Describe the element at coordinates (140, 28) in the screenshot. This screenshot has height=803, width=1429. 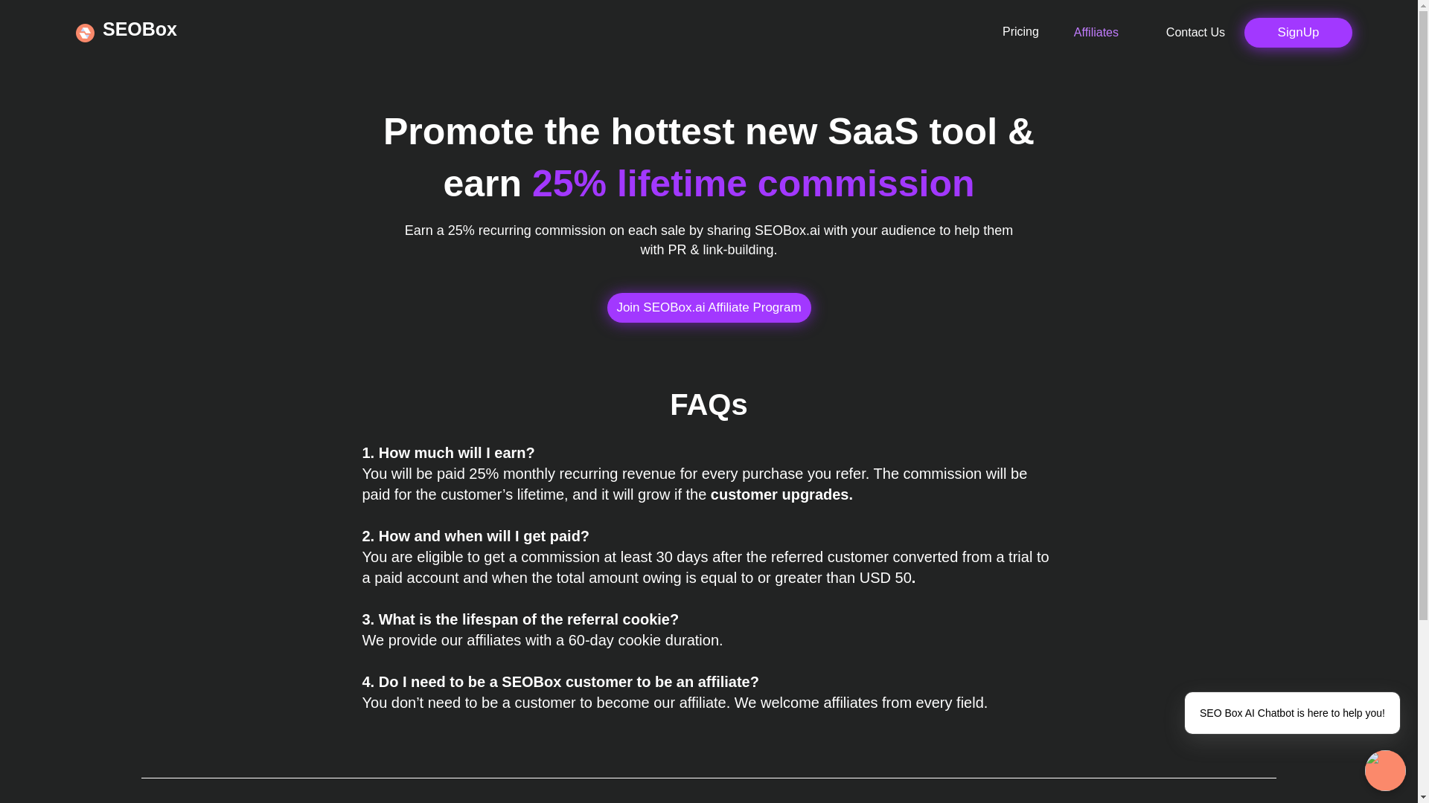
I see `SEOBox` at that location.